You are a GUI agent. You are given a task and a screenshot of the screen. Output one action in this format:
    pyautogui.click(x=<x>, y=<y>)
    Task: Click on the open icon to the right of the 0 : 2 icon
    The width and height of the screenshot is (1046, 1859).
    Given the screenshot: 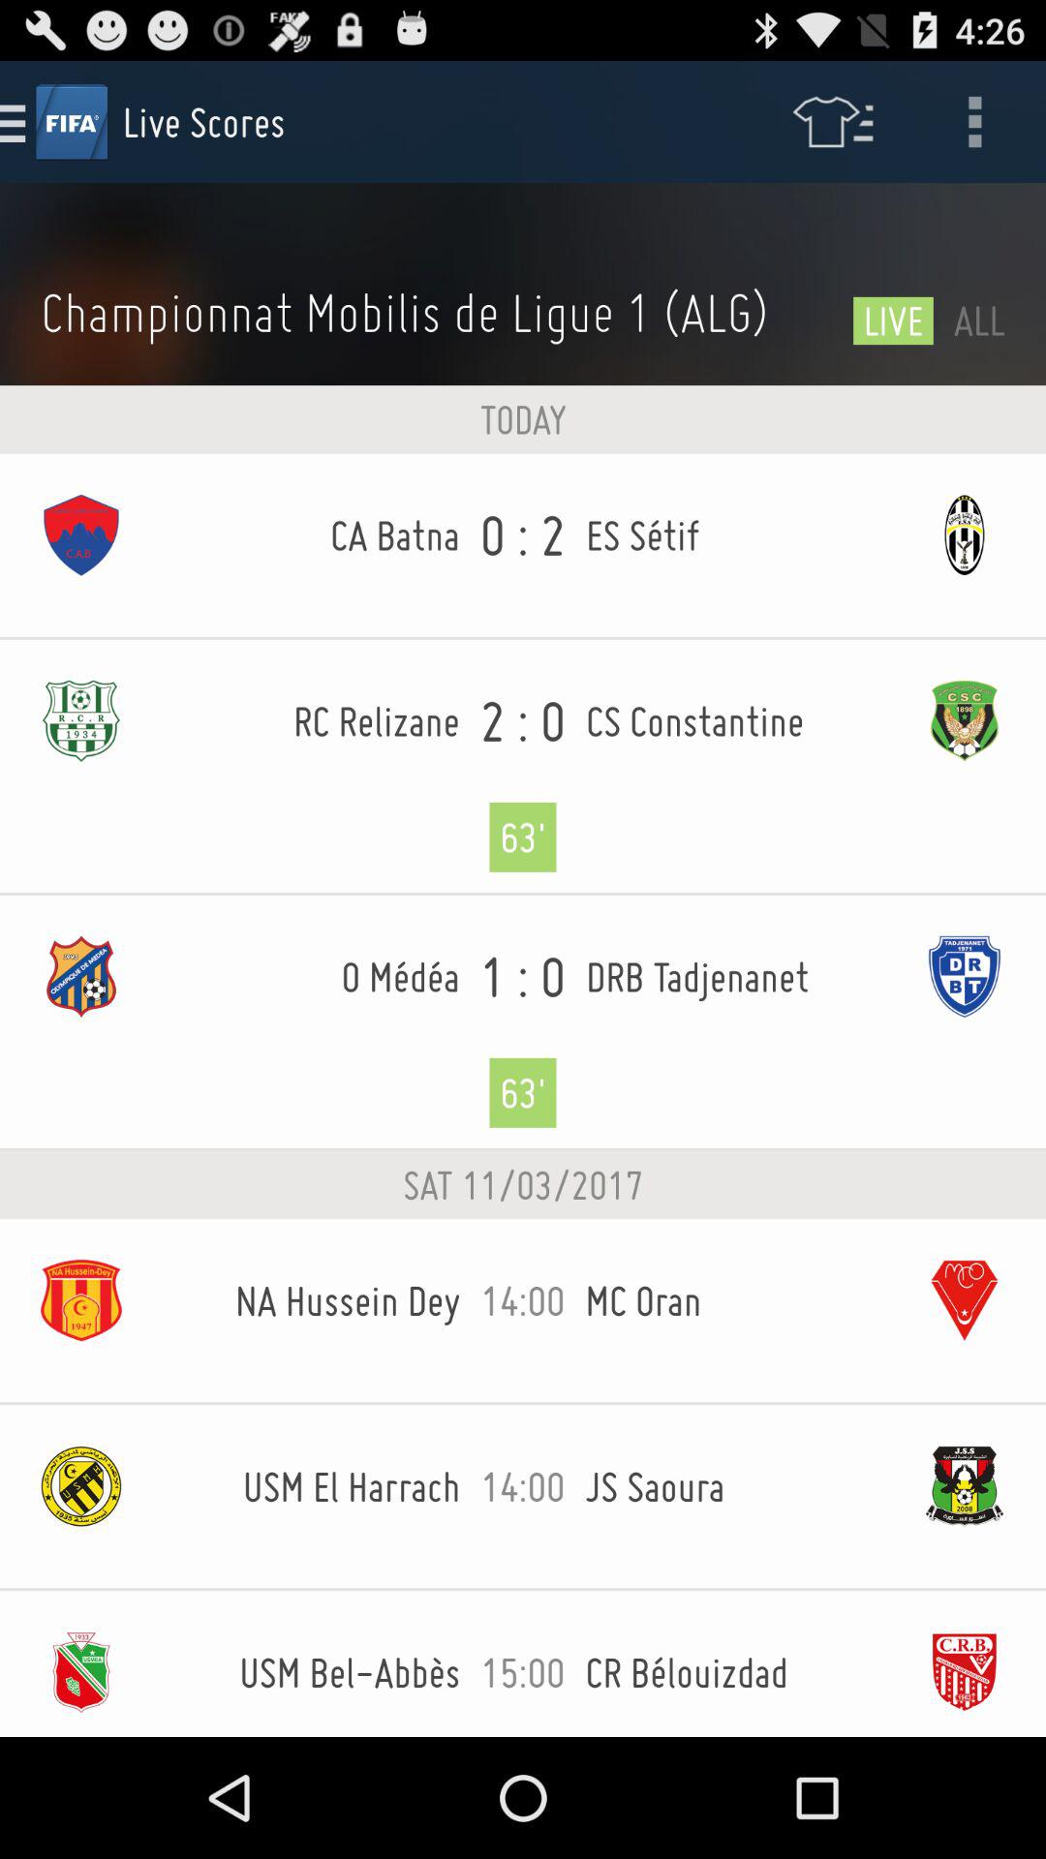 What is the action you would take?
    pyautogui.click(x=734, y=534)
    